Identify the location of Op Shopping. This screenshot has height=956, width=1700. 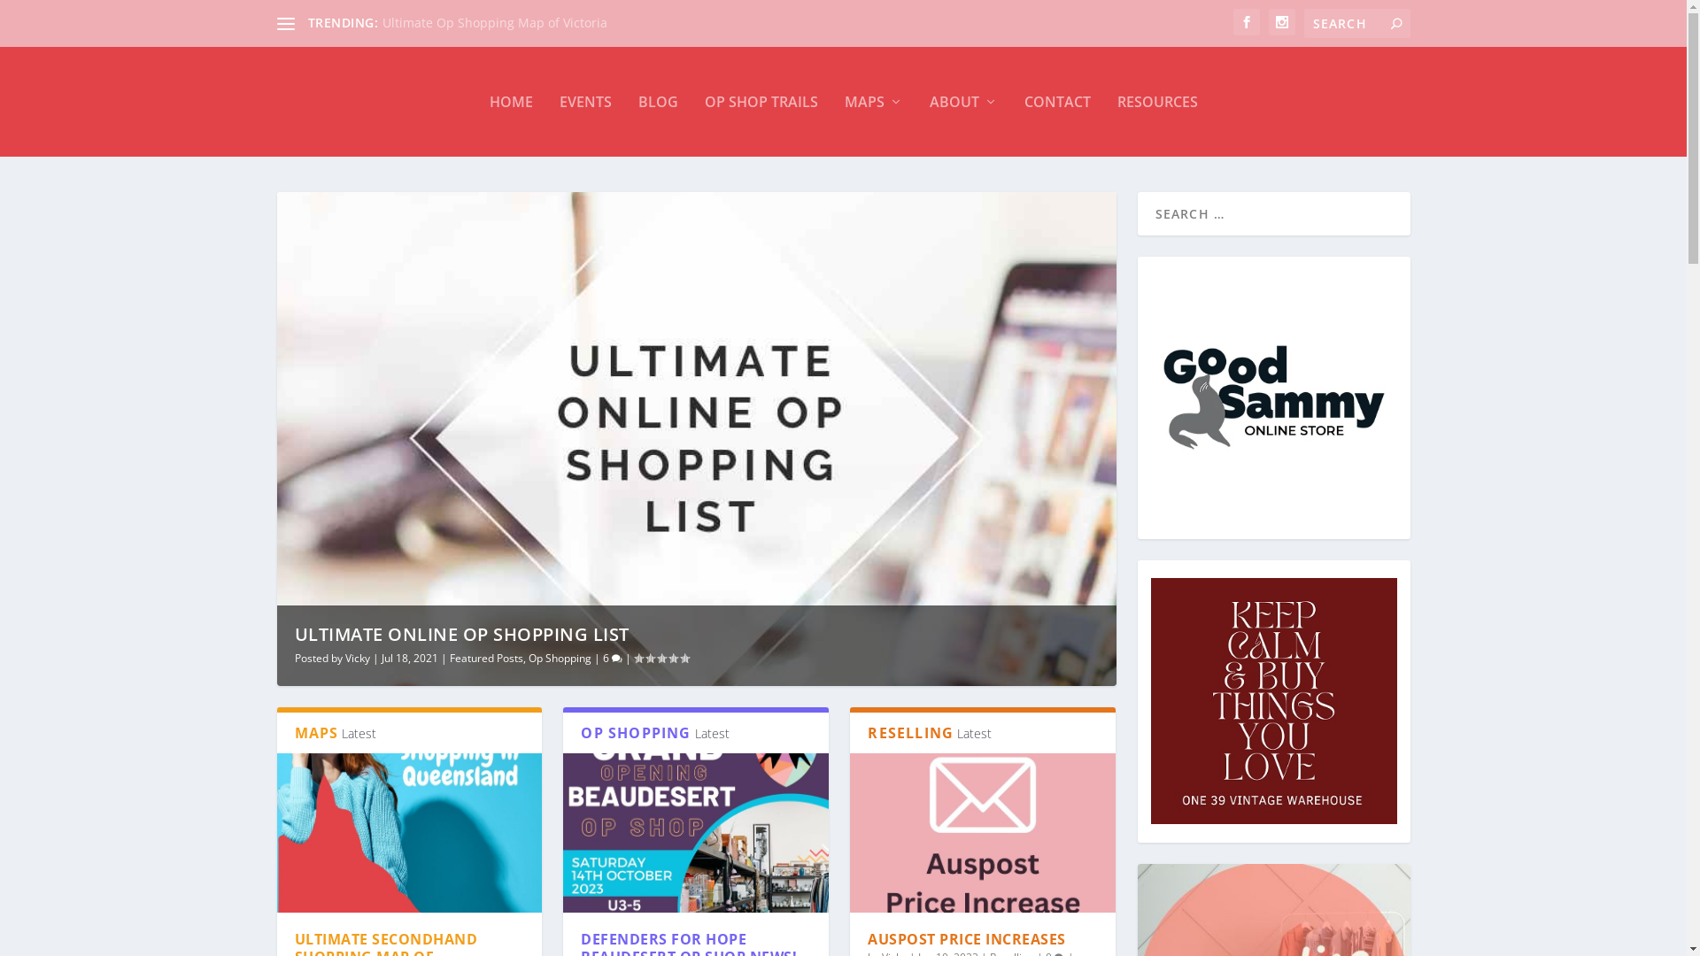
(560, 659).